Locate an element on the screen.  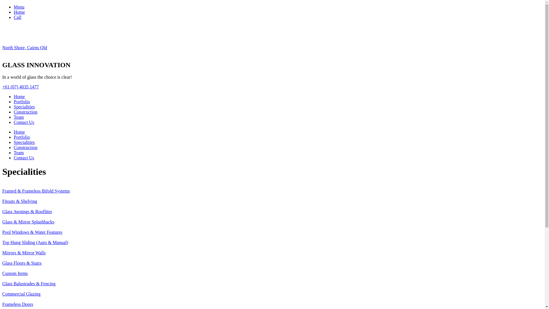
Home is located at coordinates (19, 132).